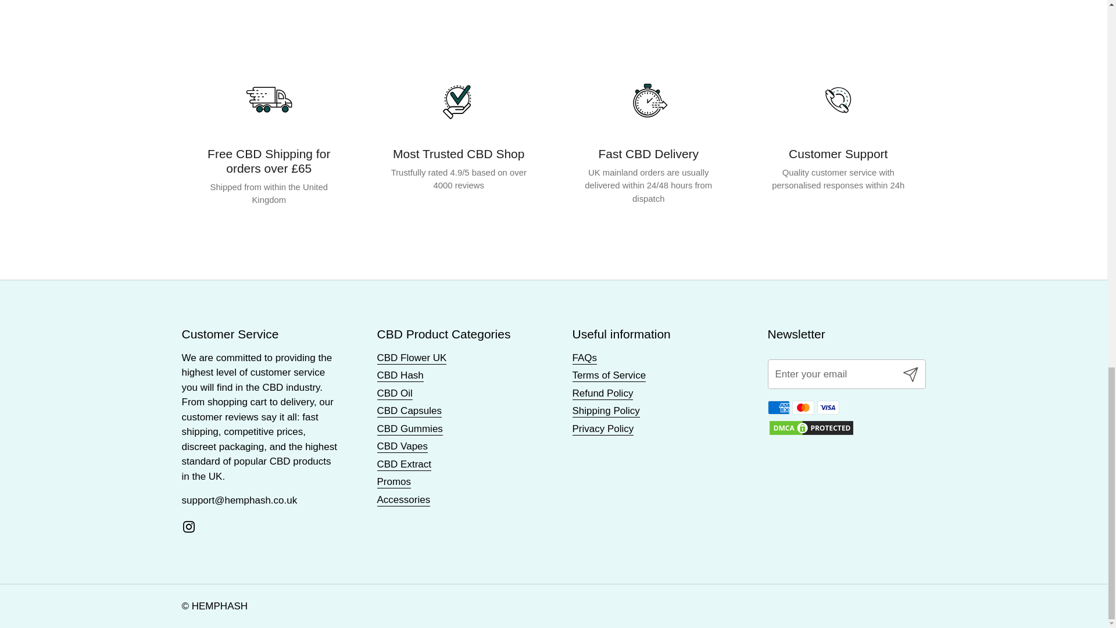  Describe the element at coordinates (778, 407) in the screenshot. I see `American Express` at that location.